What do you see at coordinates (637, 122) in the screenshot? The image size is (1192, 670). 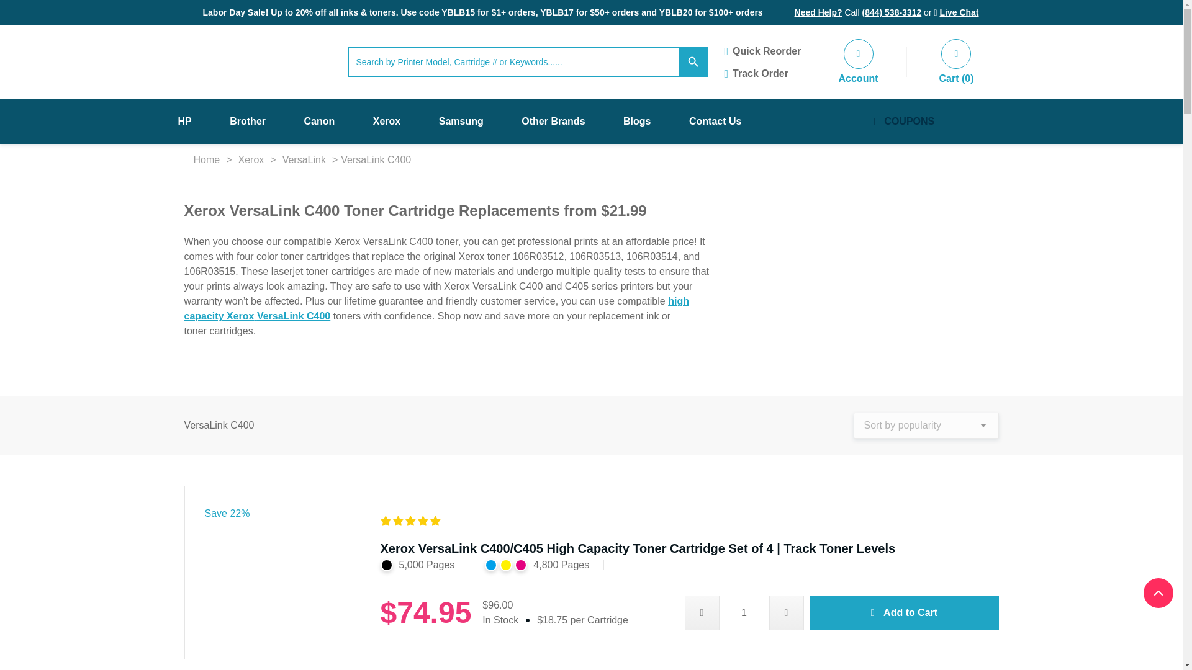 I see `Blogs` at bounding box center [637, 122].